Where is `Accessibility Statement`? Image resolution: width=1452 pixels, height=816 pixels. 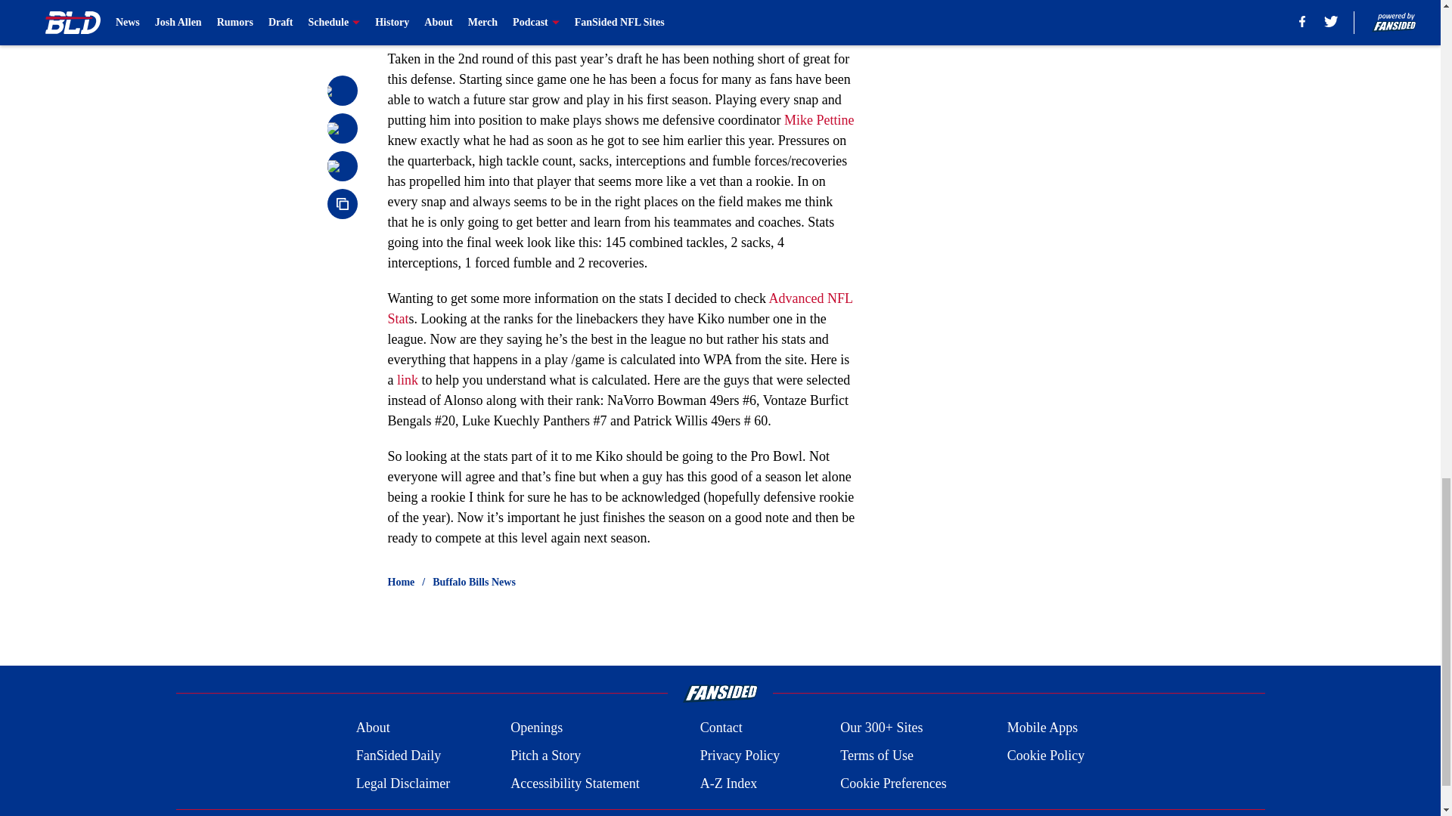
Accessibility Statement is located at coordinates (575, 783).